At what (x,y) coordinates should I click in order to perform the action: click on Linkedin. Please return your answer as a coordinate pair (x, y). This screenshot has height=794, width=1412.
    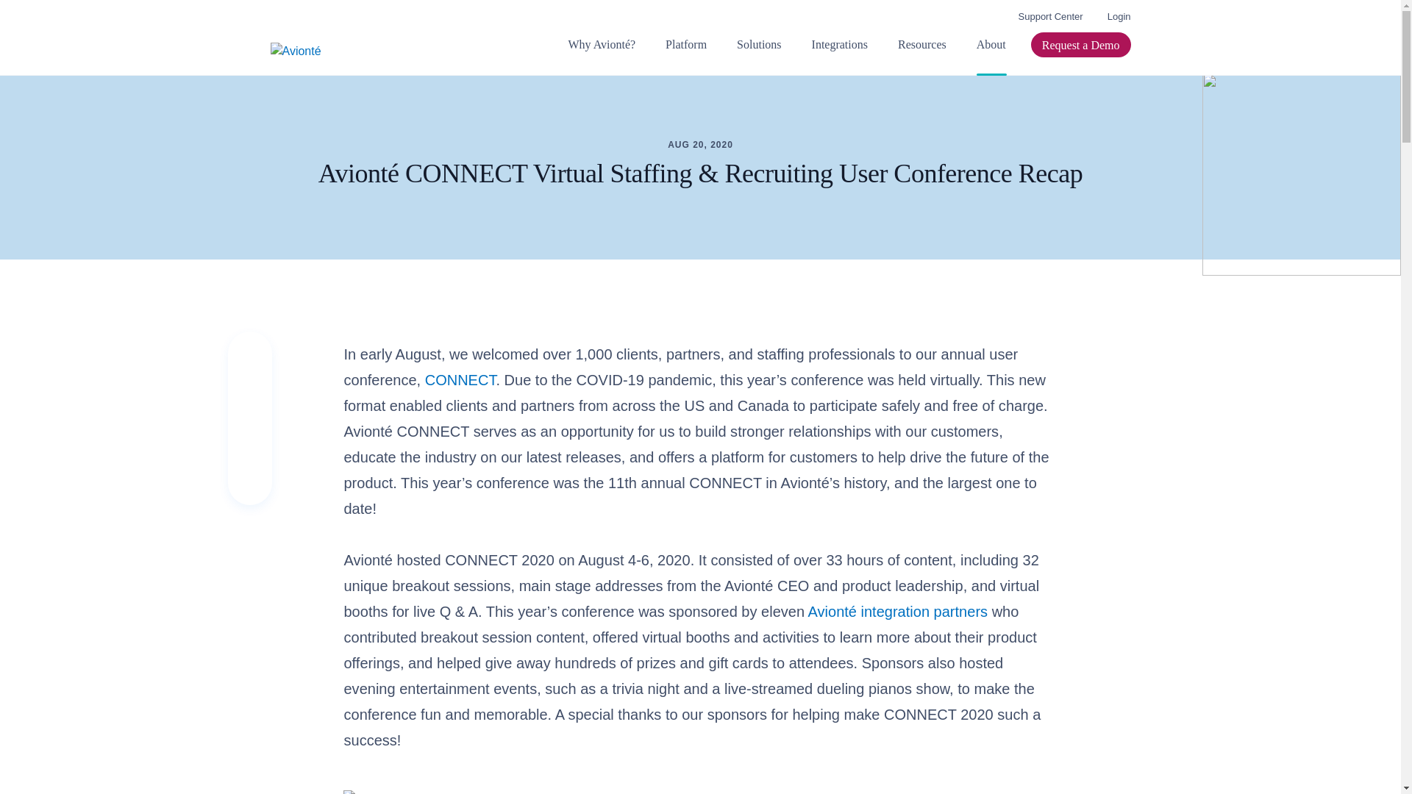
    Looking at the image, I should click on (249, 433).